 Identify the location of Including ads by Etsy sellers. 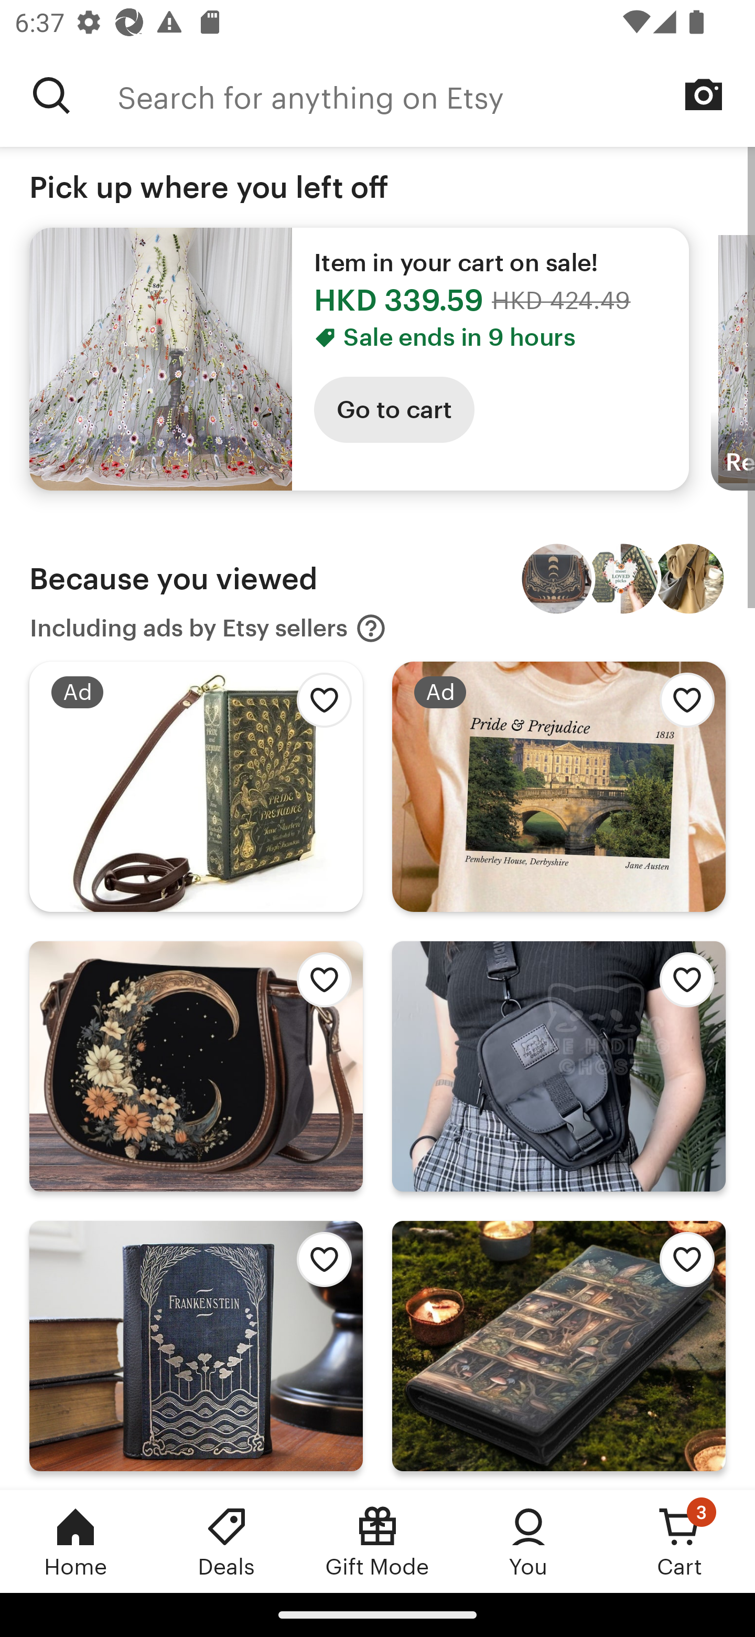
(208, 629).